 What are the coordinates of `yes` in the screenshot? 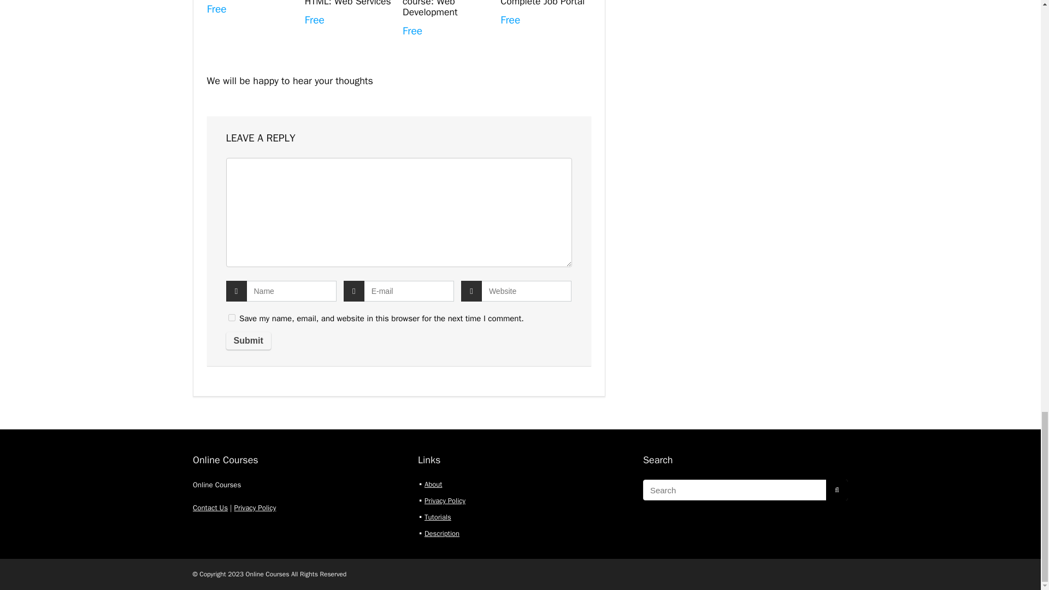 It's located at (232, 317).